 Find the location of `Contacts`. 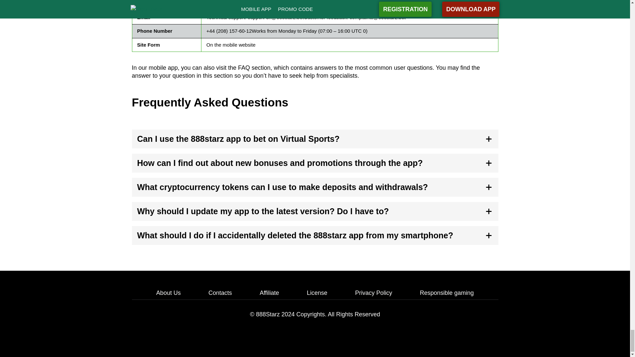

Contacts is located at coordinates (220, 293).